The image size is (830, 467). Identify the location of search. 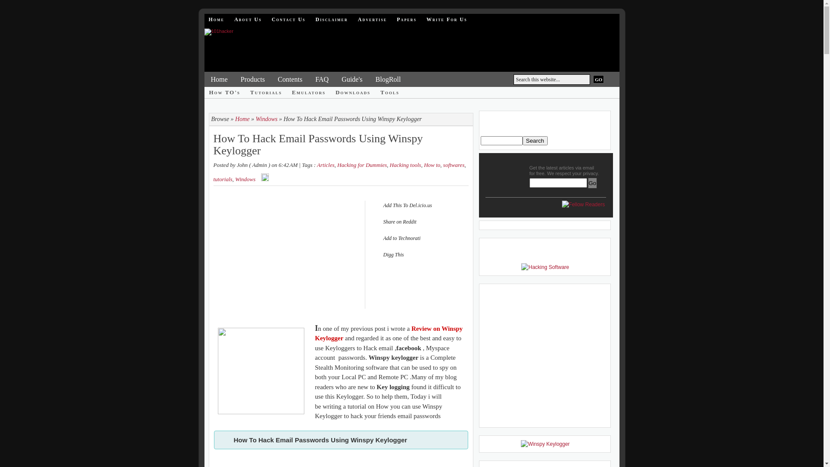
(501, 141).